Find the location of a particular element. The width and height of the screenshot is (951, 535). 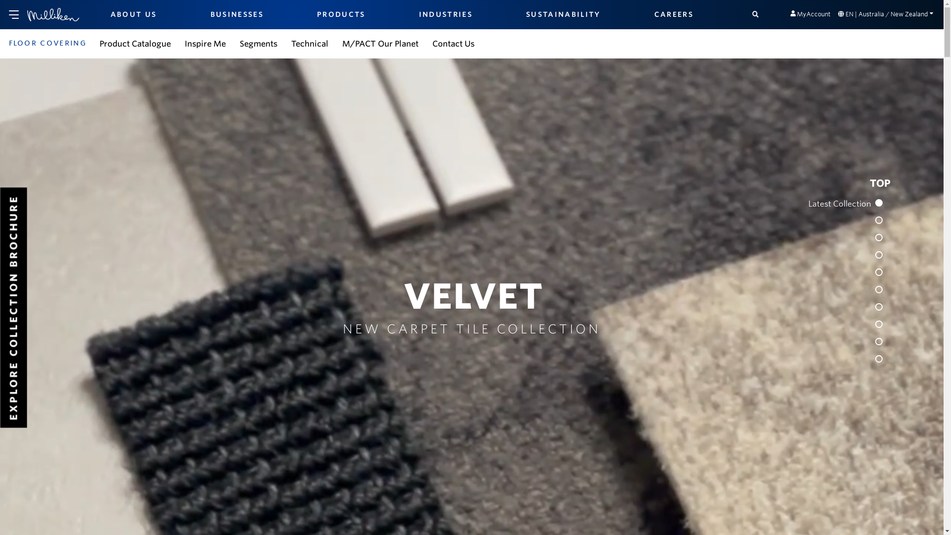

ABOUT US is located at coordinates (134, 14).